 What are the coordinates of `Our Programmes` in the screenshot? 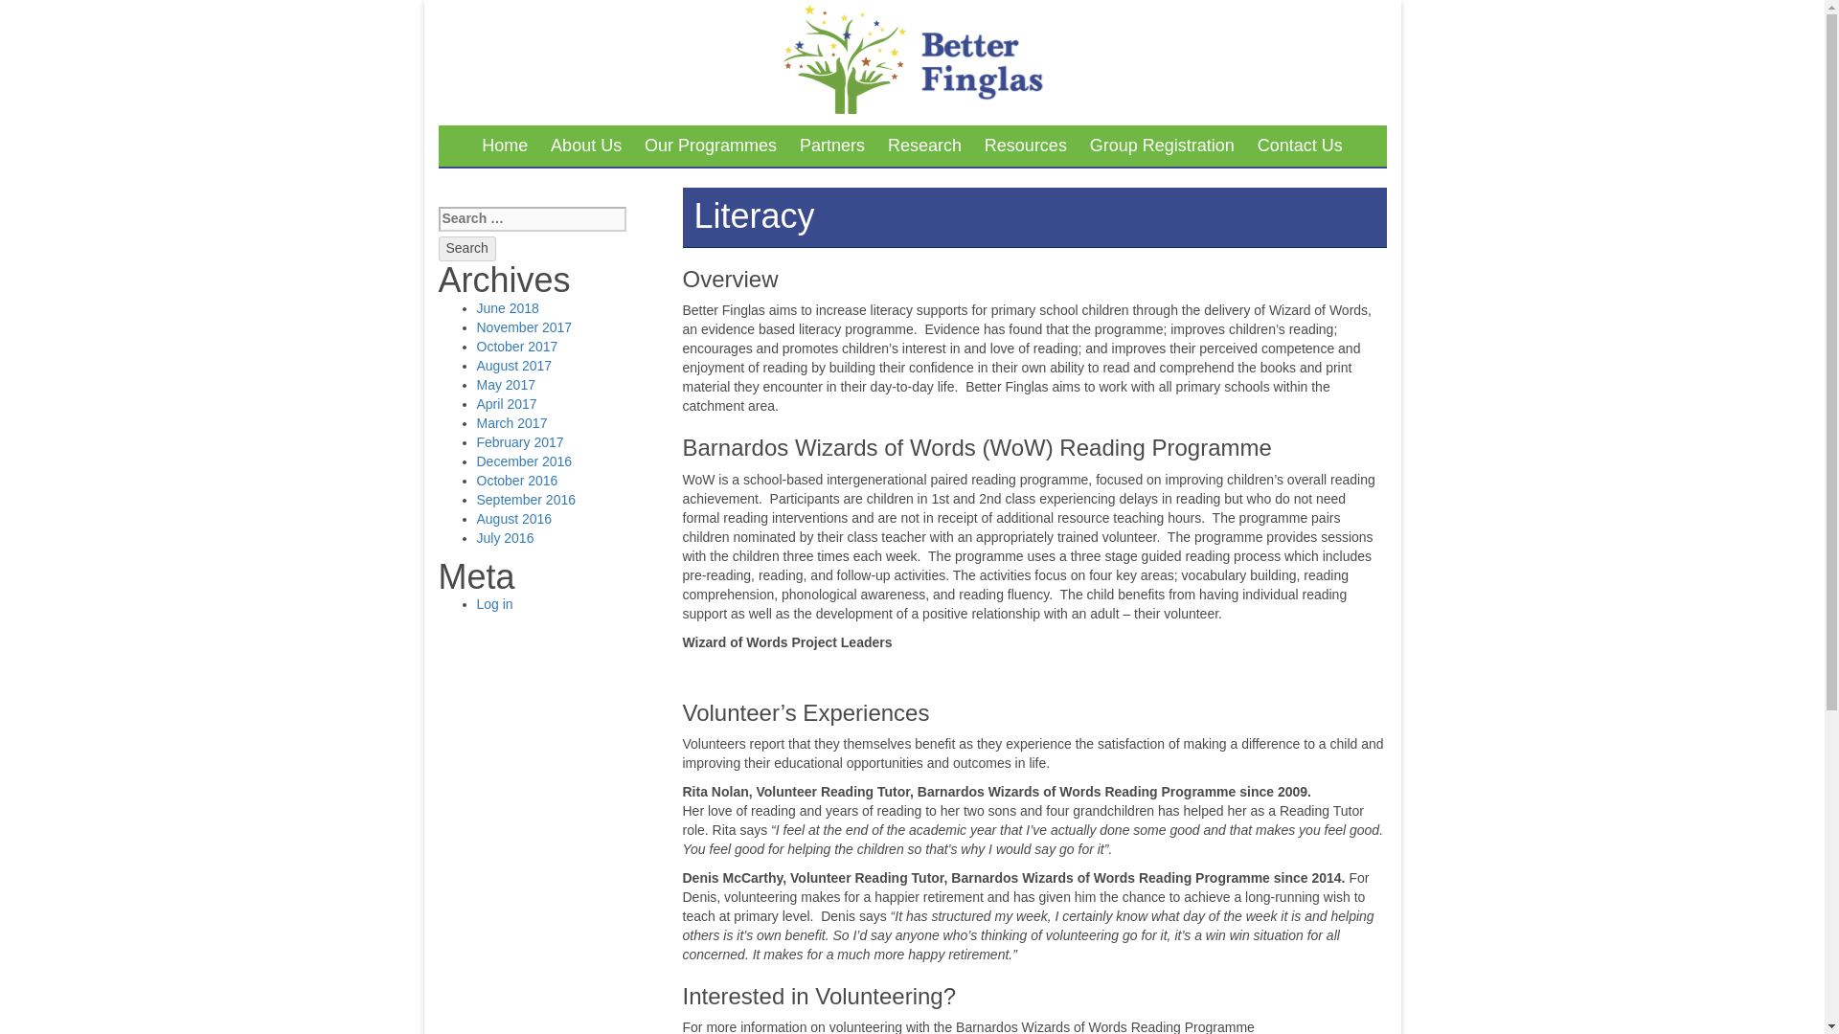 It's located at (711, 146).